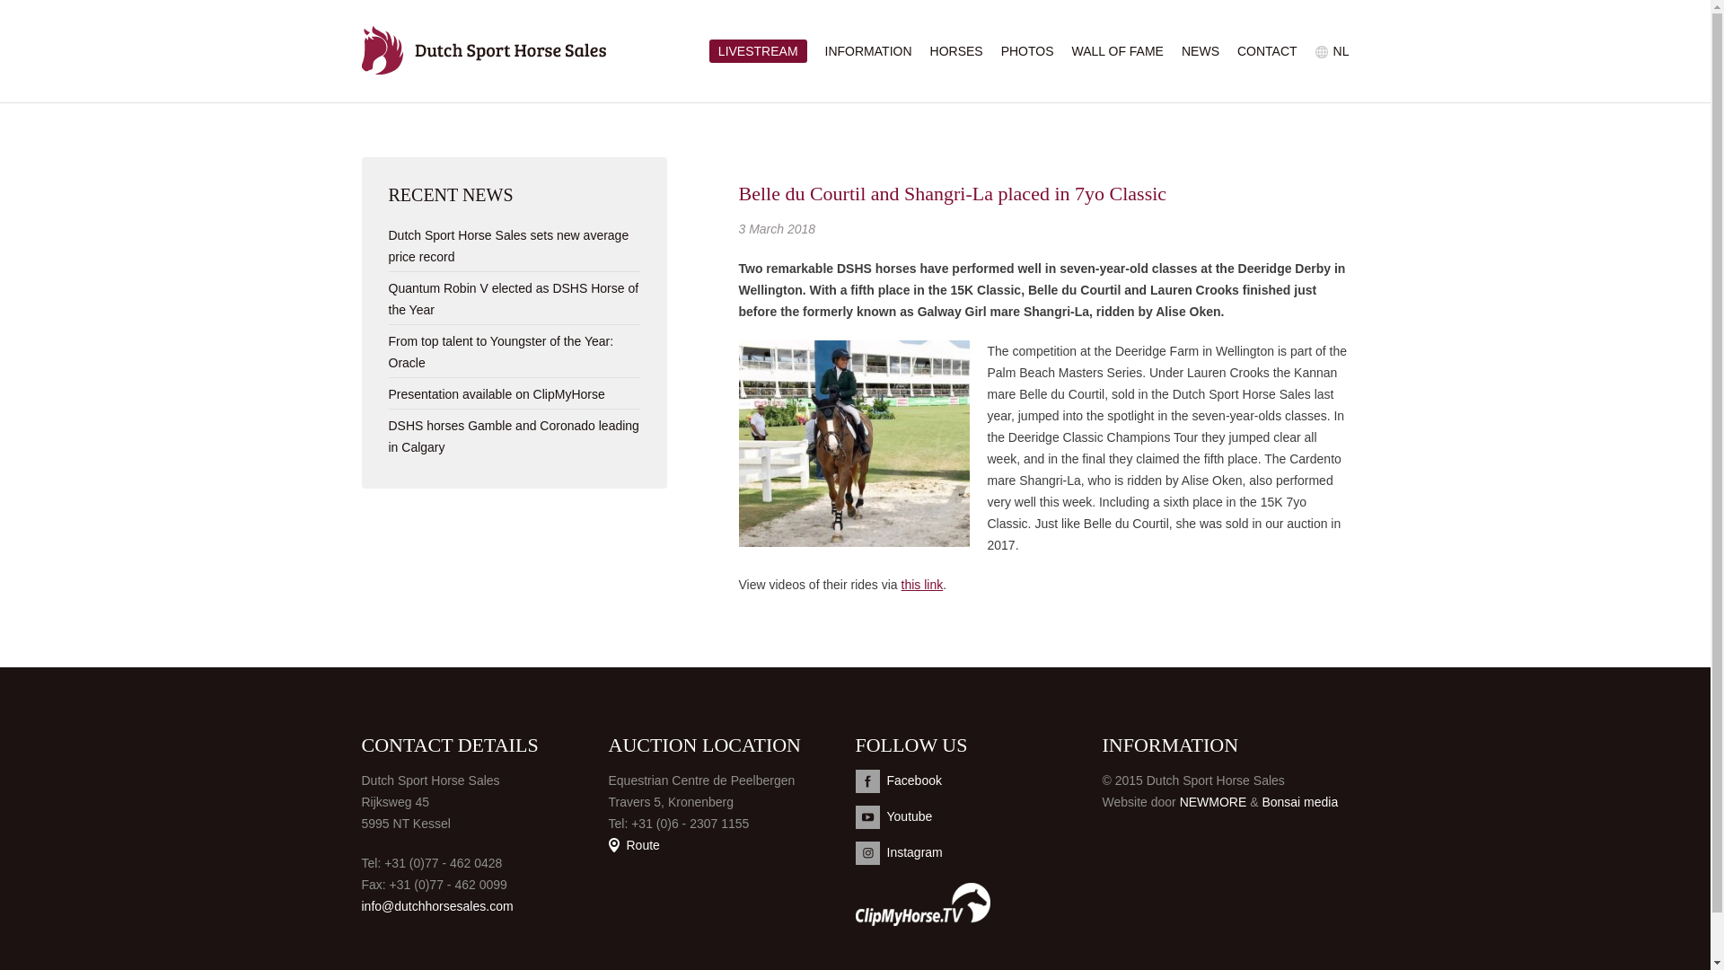 The width and height of the screenshot is (1724, 970). What do you see at coordinates (1027, 50) in the screenshot?
I see `PHOTOS` at bounding box center [1027, 50].